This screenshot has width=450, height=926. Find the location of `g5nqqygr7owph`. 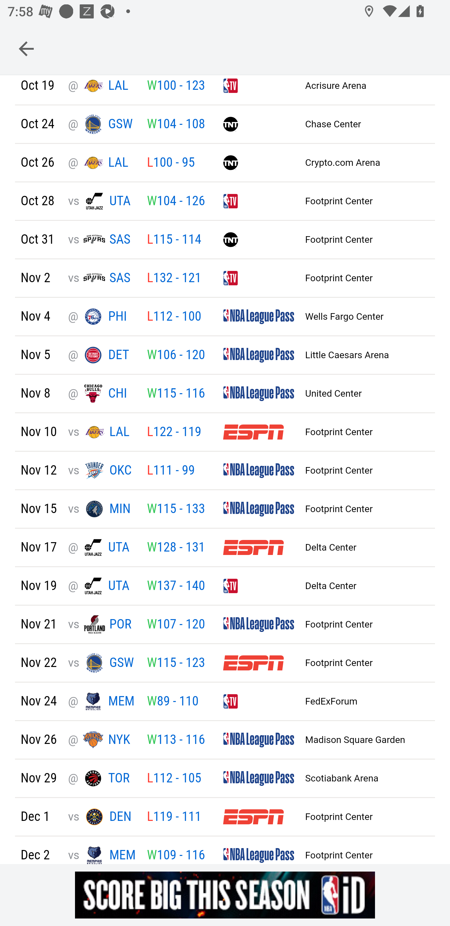

g5nqqygr7owph is located at coordinates (225, 895).